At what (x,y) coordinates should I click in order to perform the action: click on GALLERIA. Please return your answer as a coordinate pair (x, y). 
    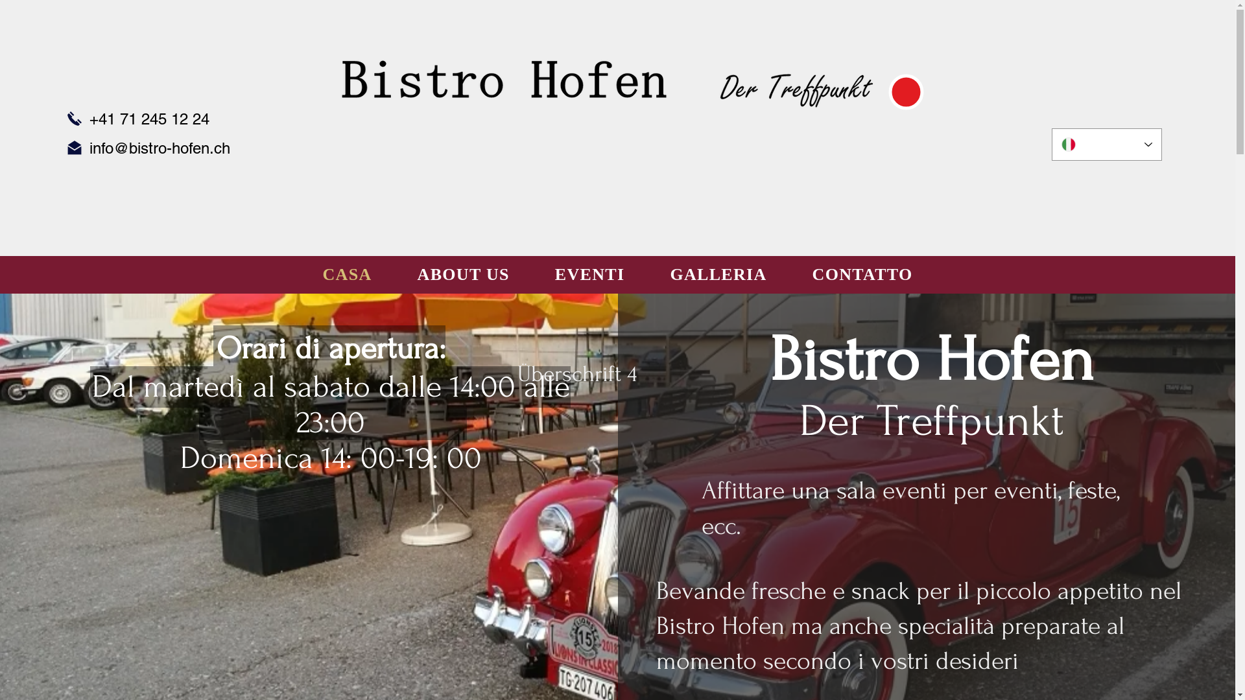
    Looking at the image, I should click on (718, 275).